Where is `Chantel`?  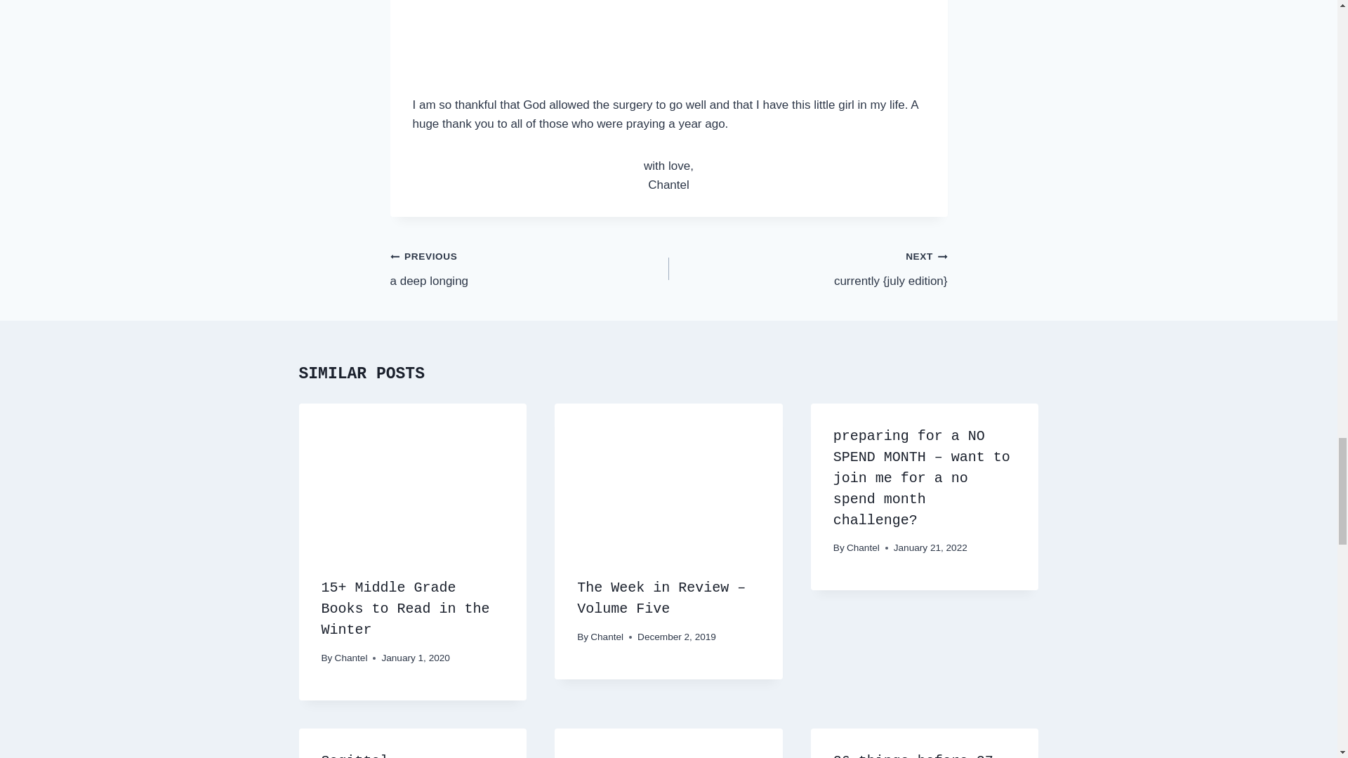 Chantel is located at coordinates (351, 658).